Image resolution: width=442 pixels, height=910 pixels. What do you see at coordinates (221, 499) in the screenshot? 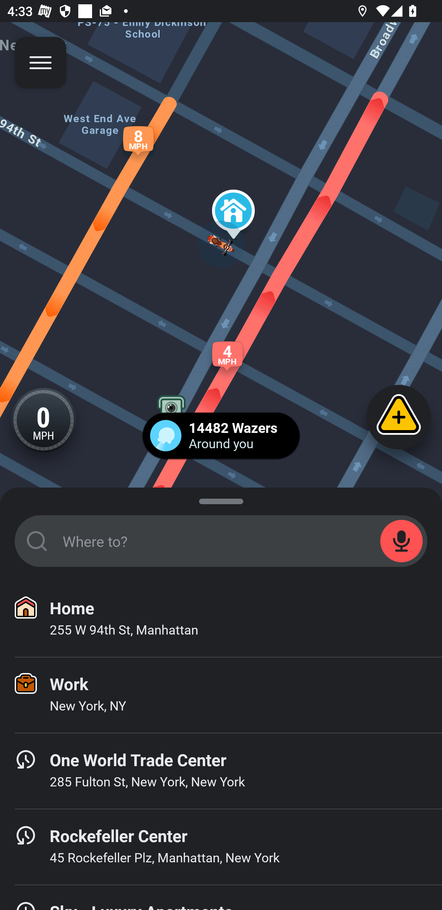
I see `SUGGESTIONS_SHEET_DRAG_HANDLE` at bounding box center [221, 499].